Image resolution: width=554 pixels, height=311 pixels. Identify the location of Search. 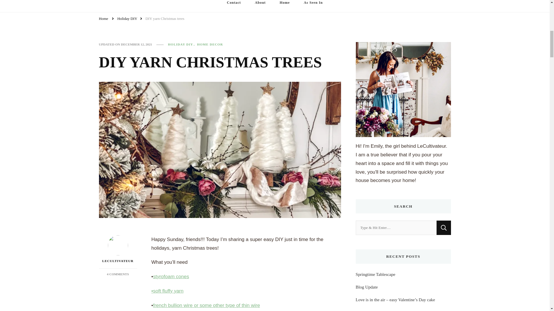
(443, 227).